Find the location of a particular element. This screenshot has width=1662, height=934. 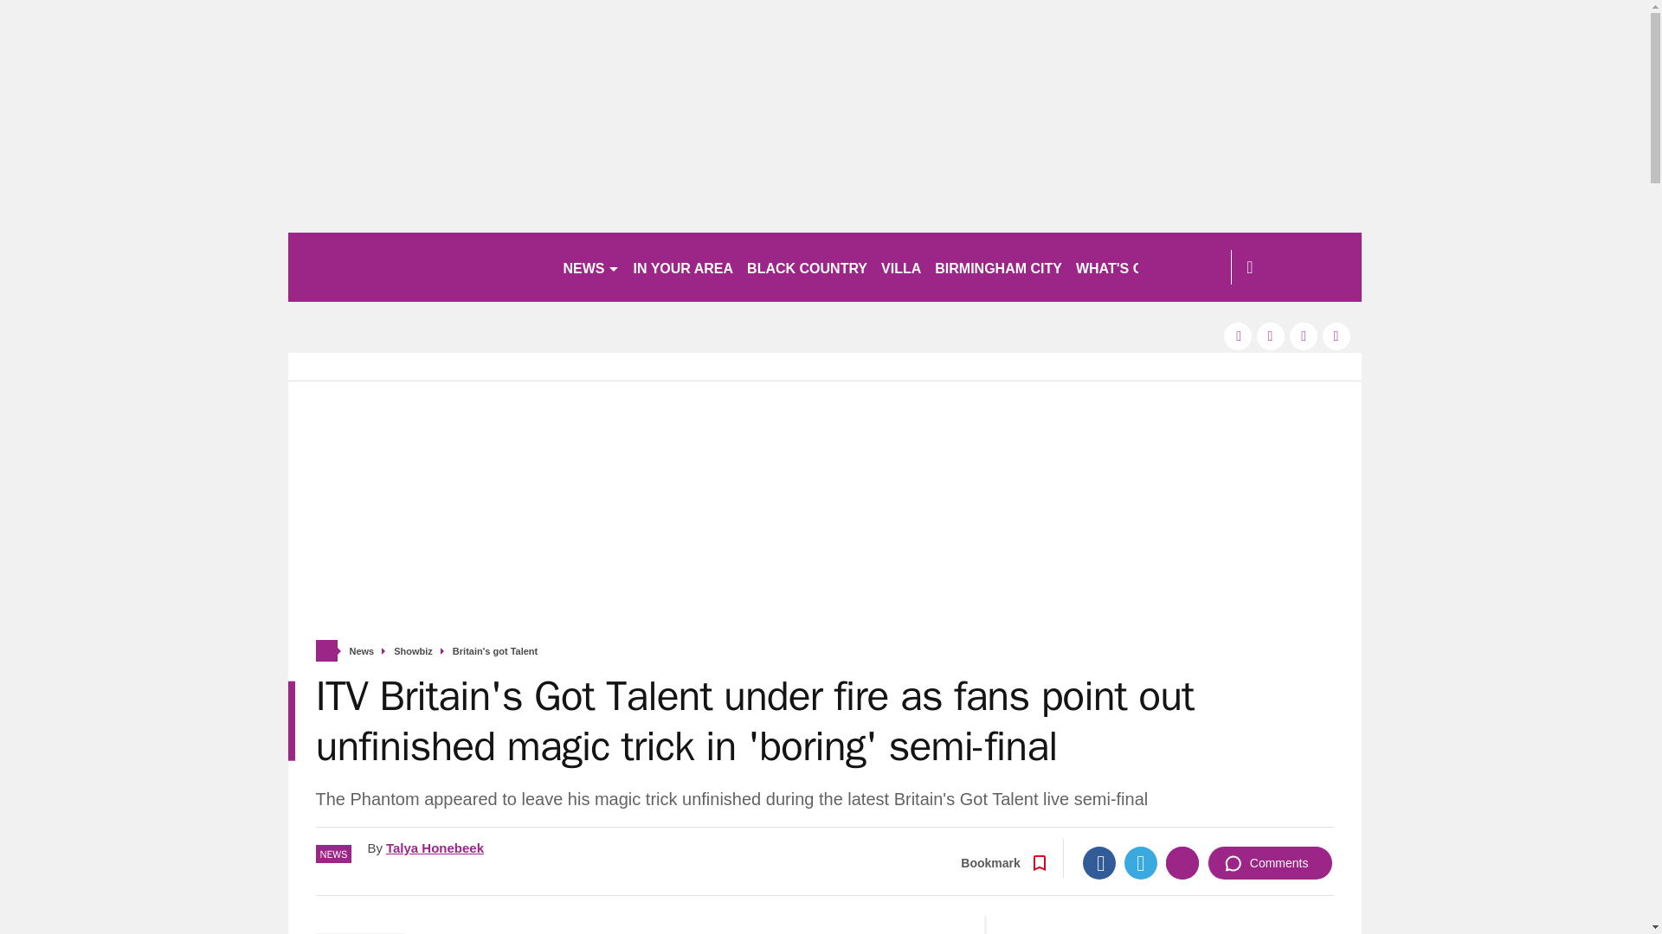

BIRMINGHAM CITY is located at coordinates (997, 266).